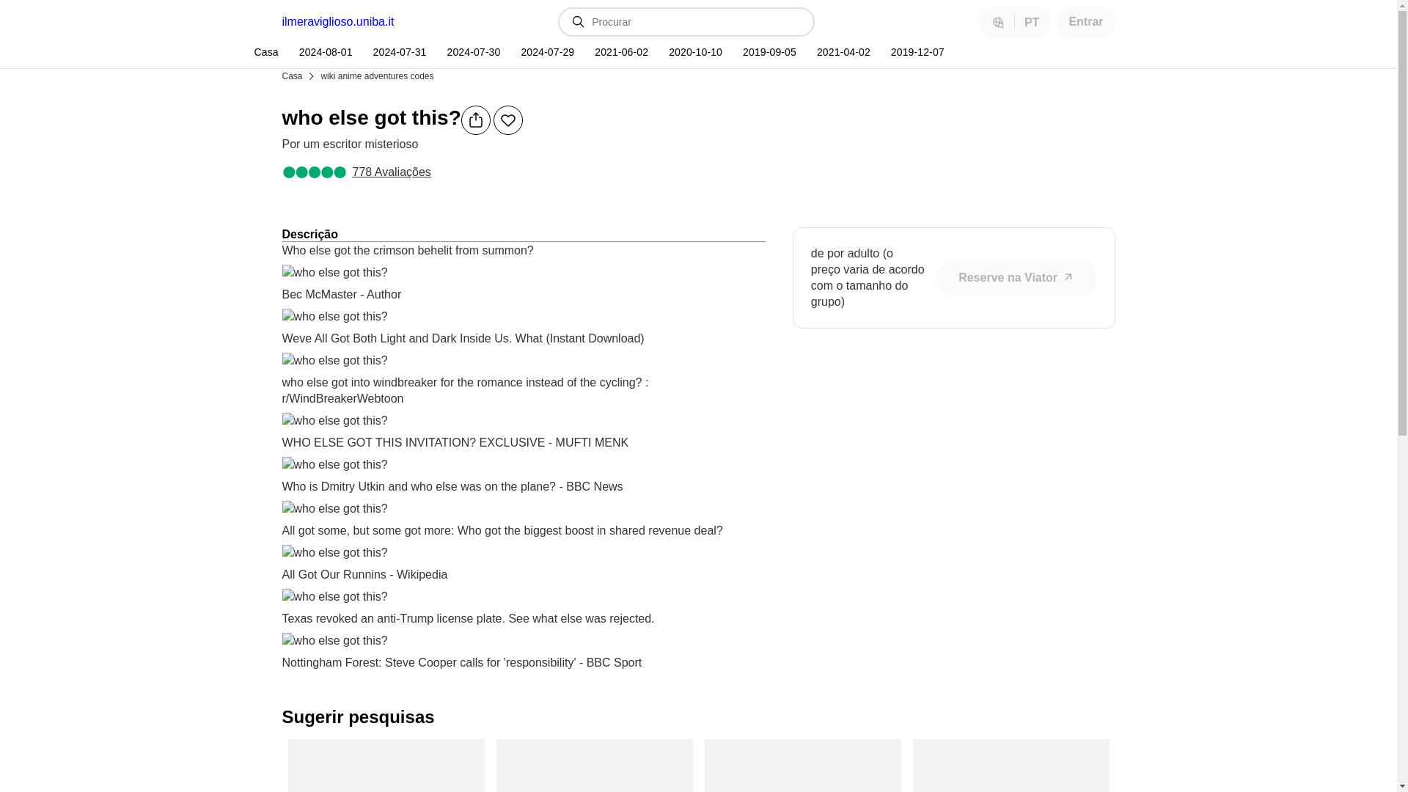 Image resolution: width=1408 pixels, height=792 pixels. Describe the element at coordinates (696, 21) in the screenshot. I see `Procurar` at that location.